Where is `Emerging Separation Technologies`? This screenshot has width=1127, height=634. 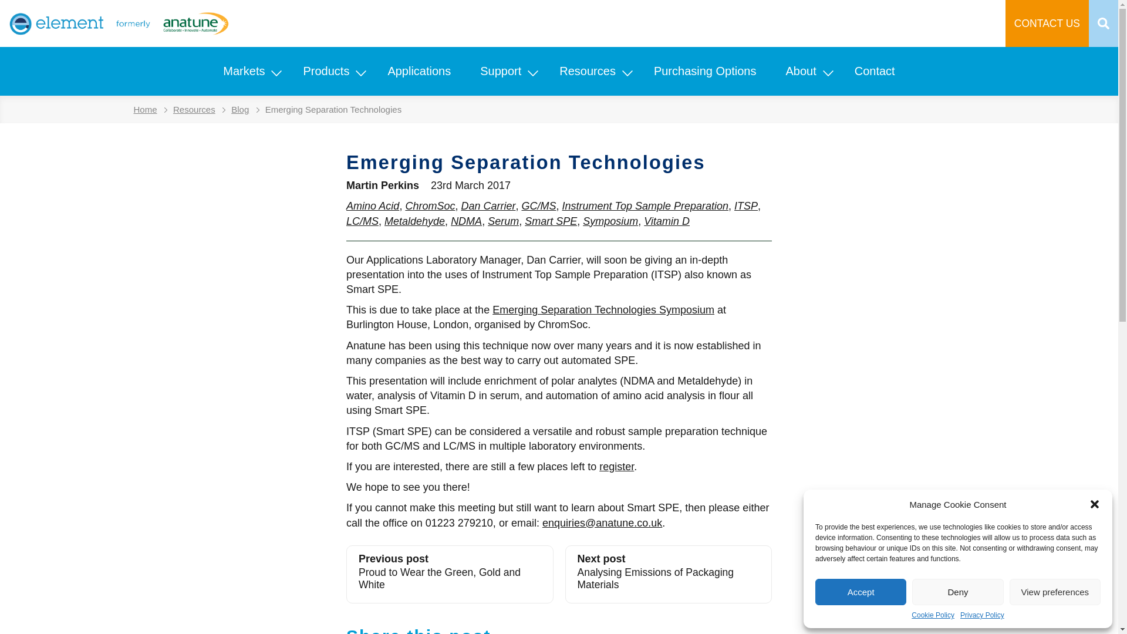
Emerging Separation Technologies is located at coordinates (333, 109).